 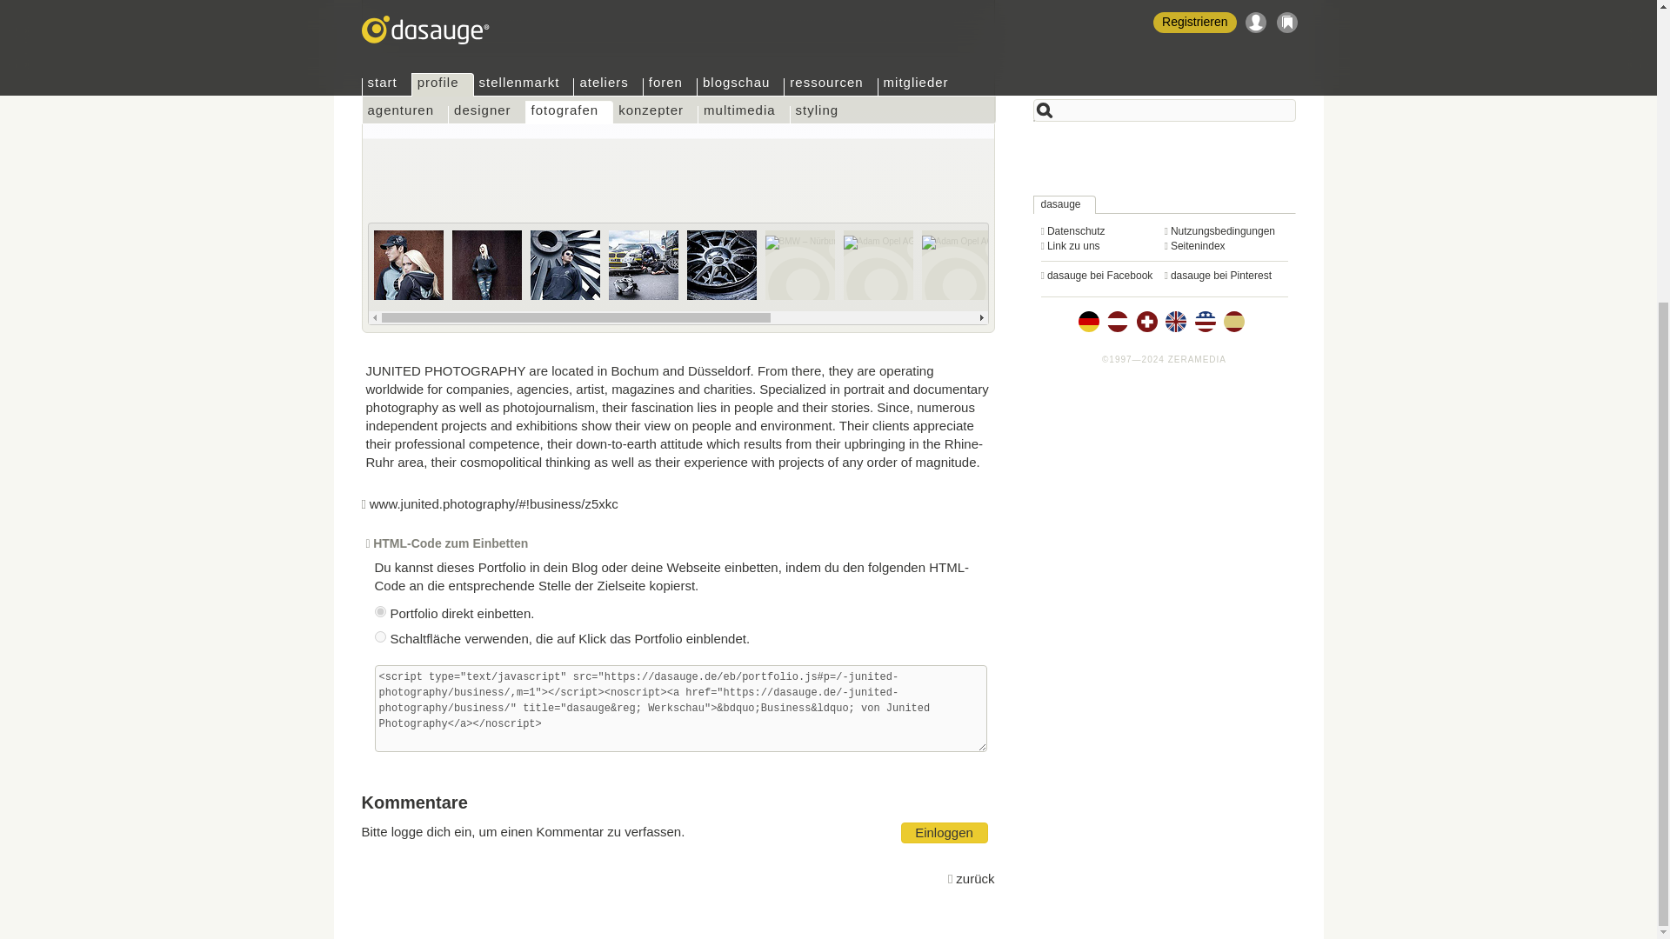 I want to click on 0, so click(x=379, y=610).